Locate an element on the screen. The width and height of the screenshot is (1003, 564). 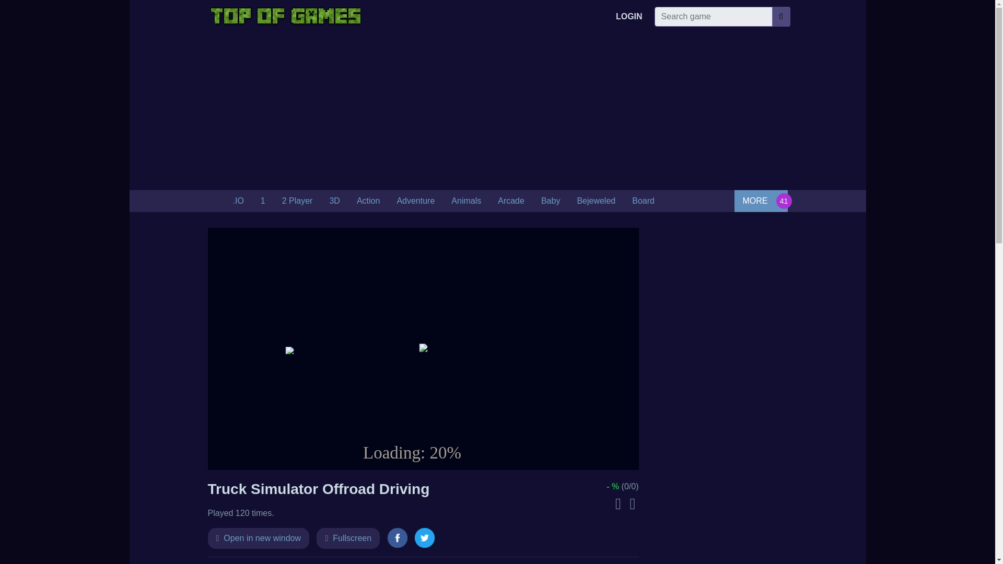
Adventure is located at coordinates (416, 201).